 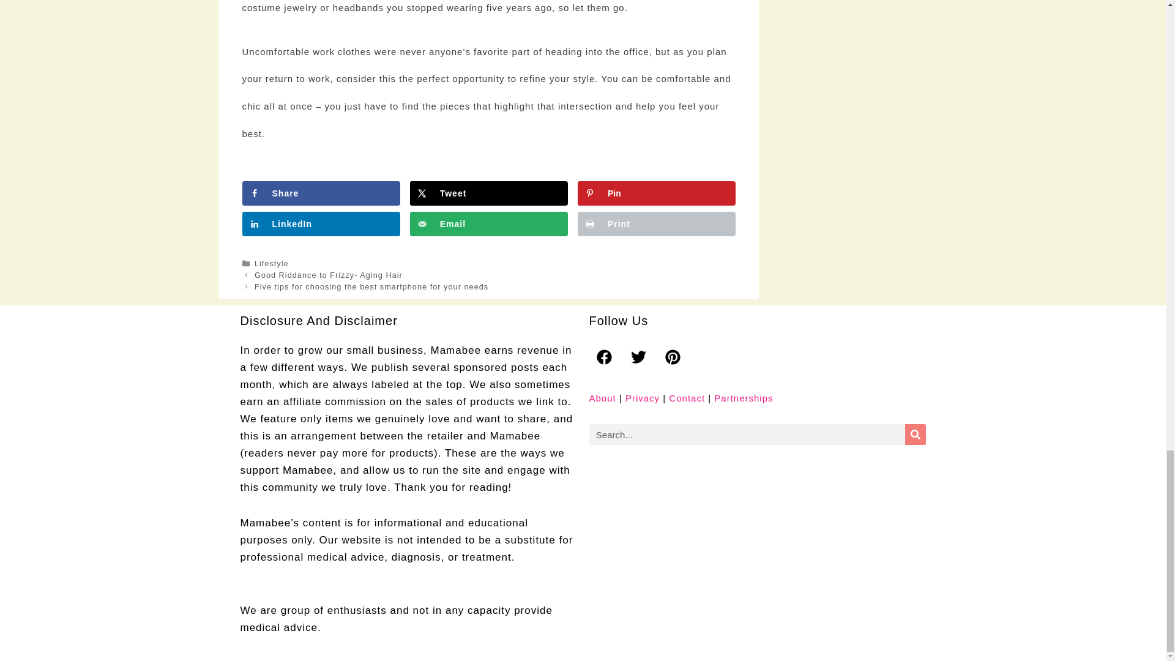 I want to click on Print this webpage, so click(x=656, y=223).